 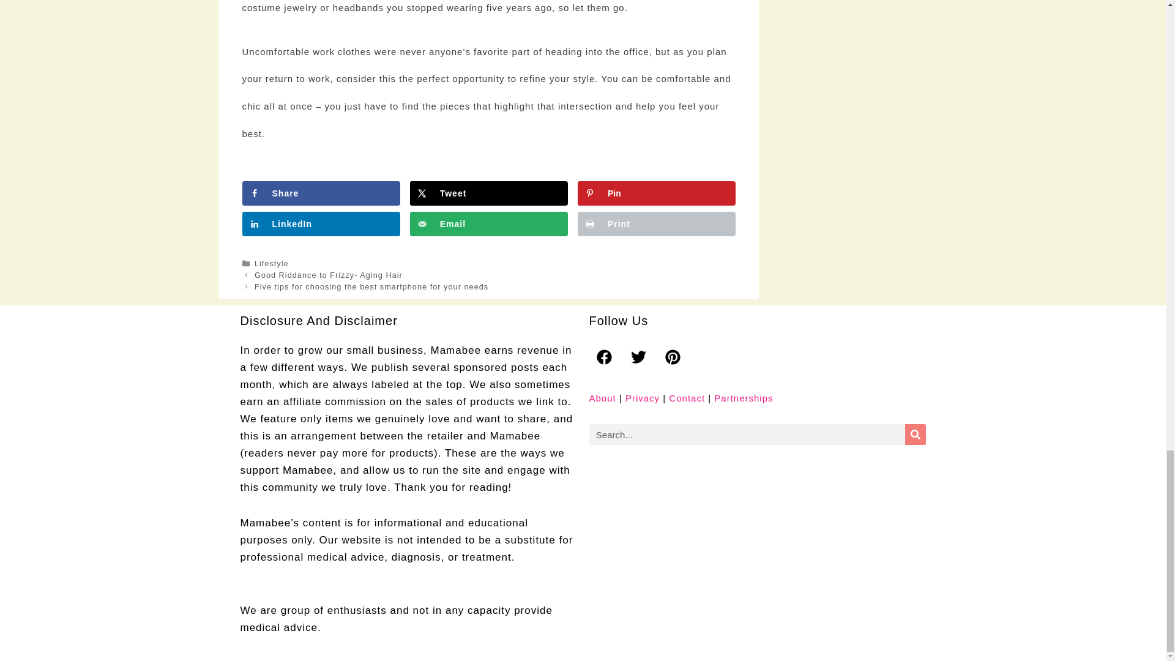 I want to click on Print this webpage, so click(x=656, y=223).